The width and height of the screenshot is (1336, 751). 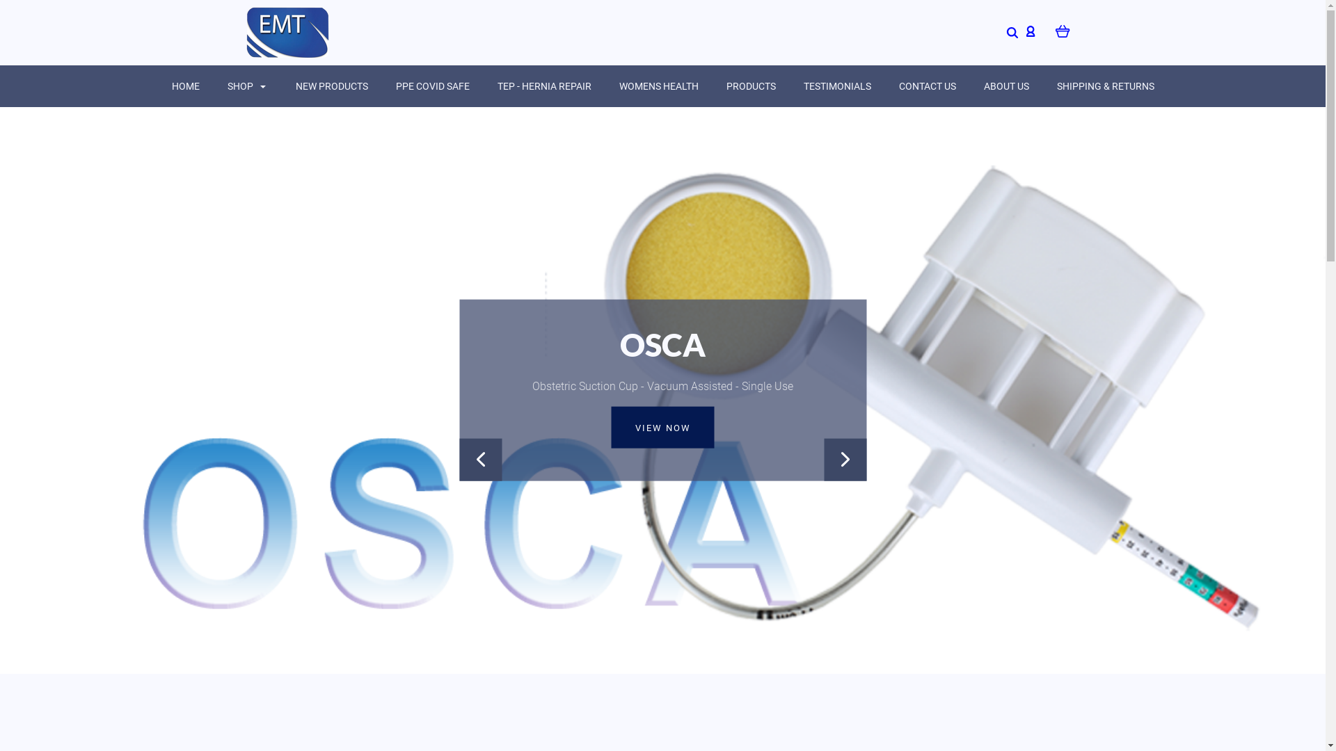 I want to click on TEP - HERNIA REPAIR, so click(x=544, y=86).